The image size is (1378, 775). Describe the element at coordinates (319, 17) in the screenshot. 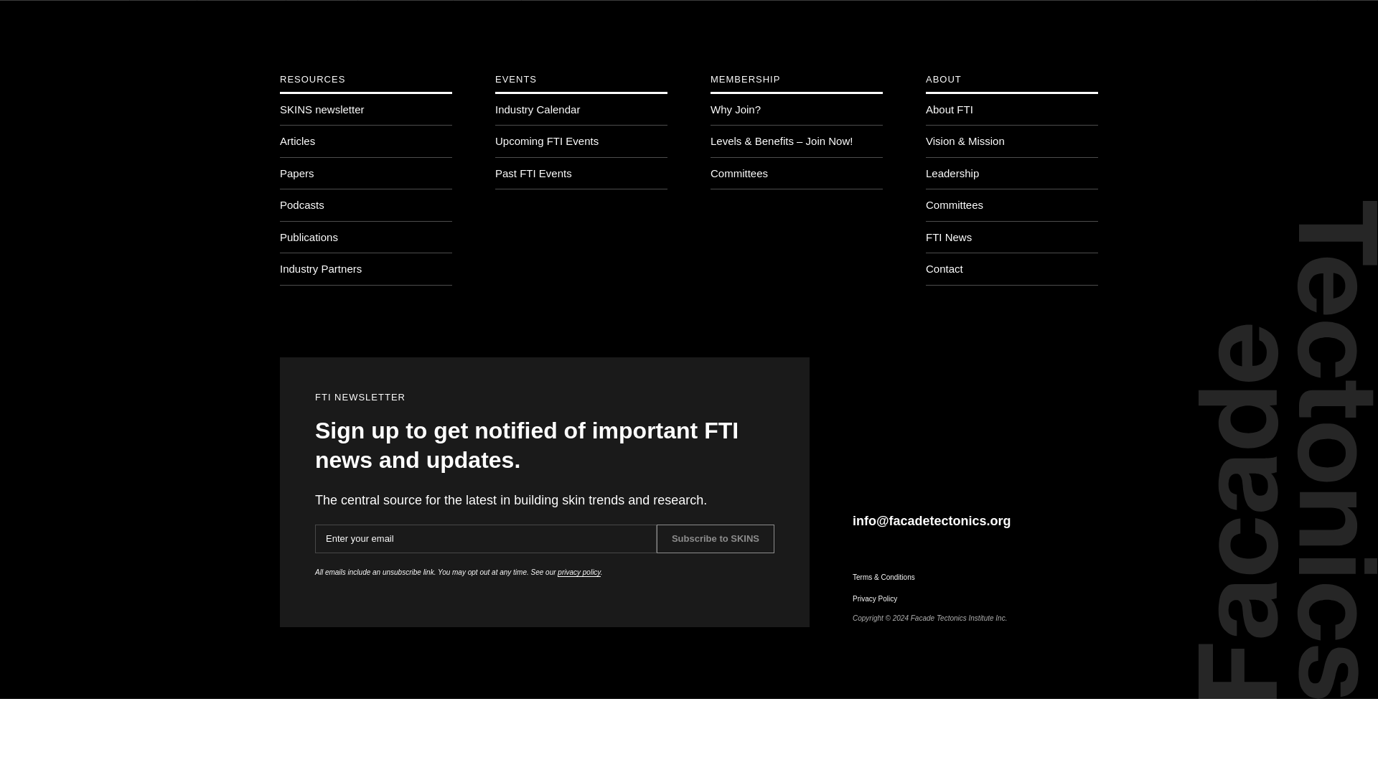

I see `Events` at that location.